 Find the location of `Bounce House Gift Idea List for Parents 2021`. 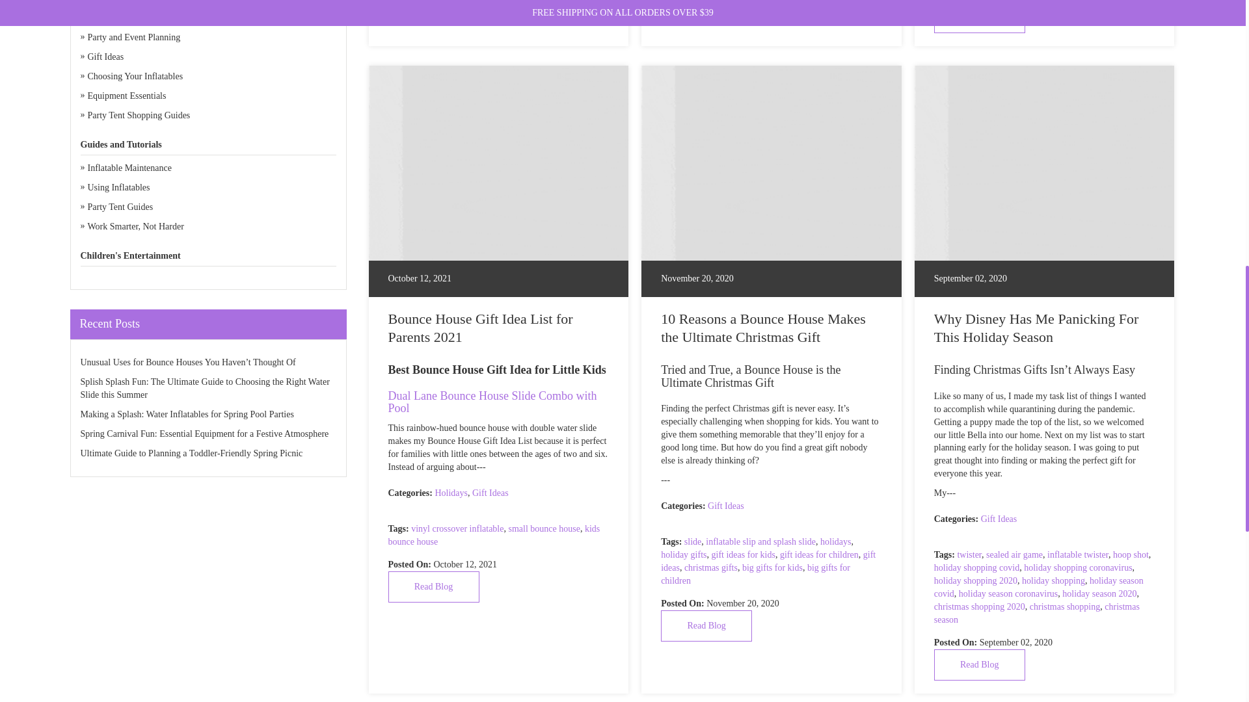

Bounce House Gift Idea List for Parents 2021 is located at coordinates (498, 162).